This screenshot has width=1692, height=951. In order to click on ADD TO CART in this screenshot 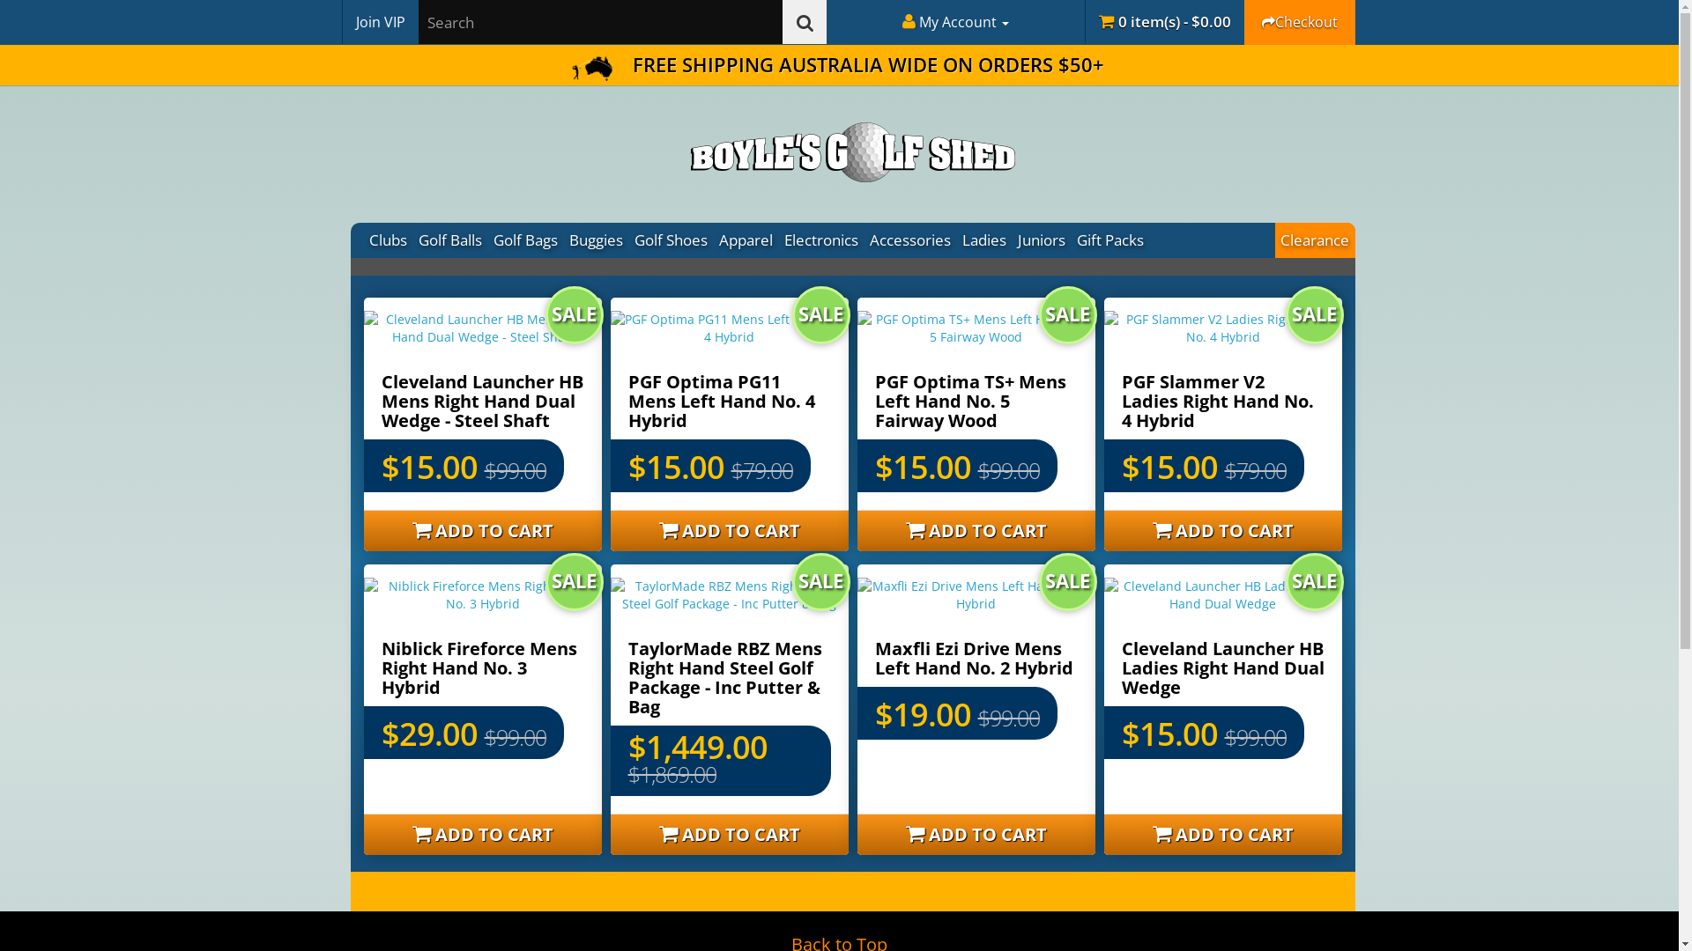, I will do `click(482, 835)`.